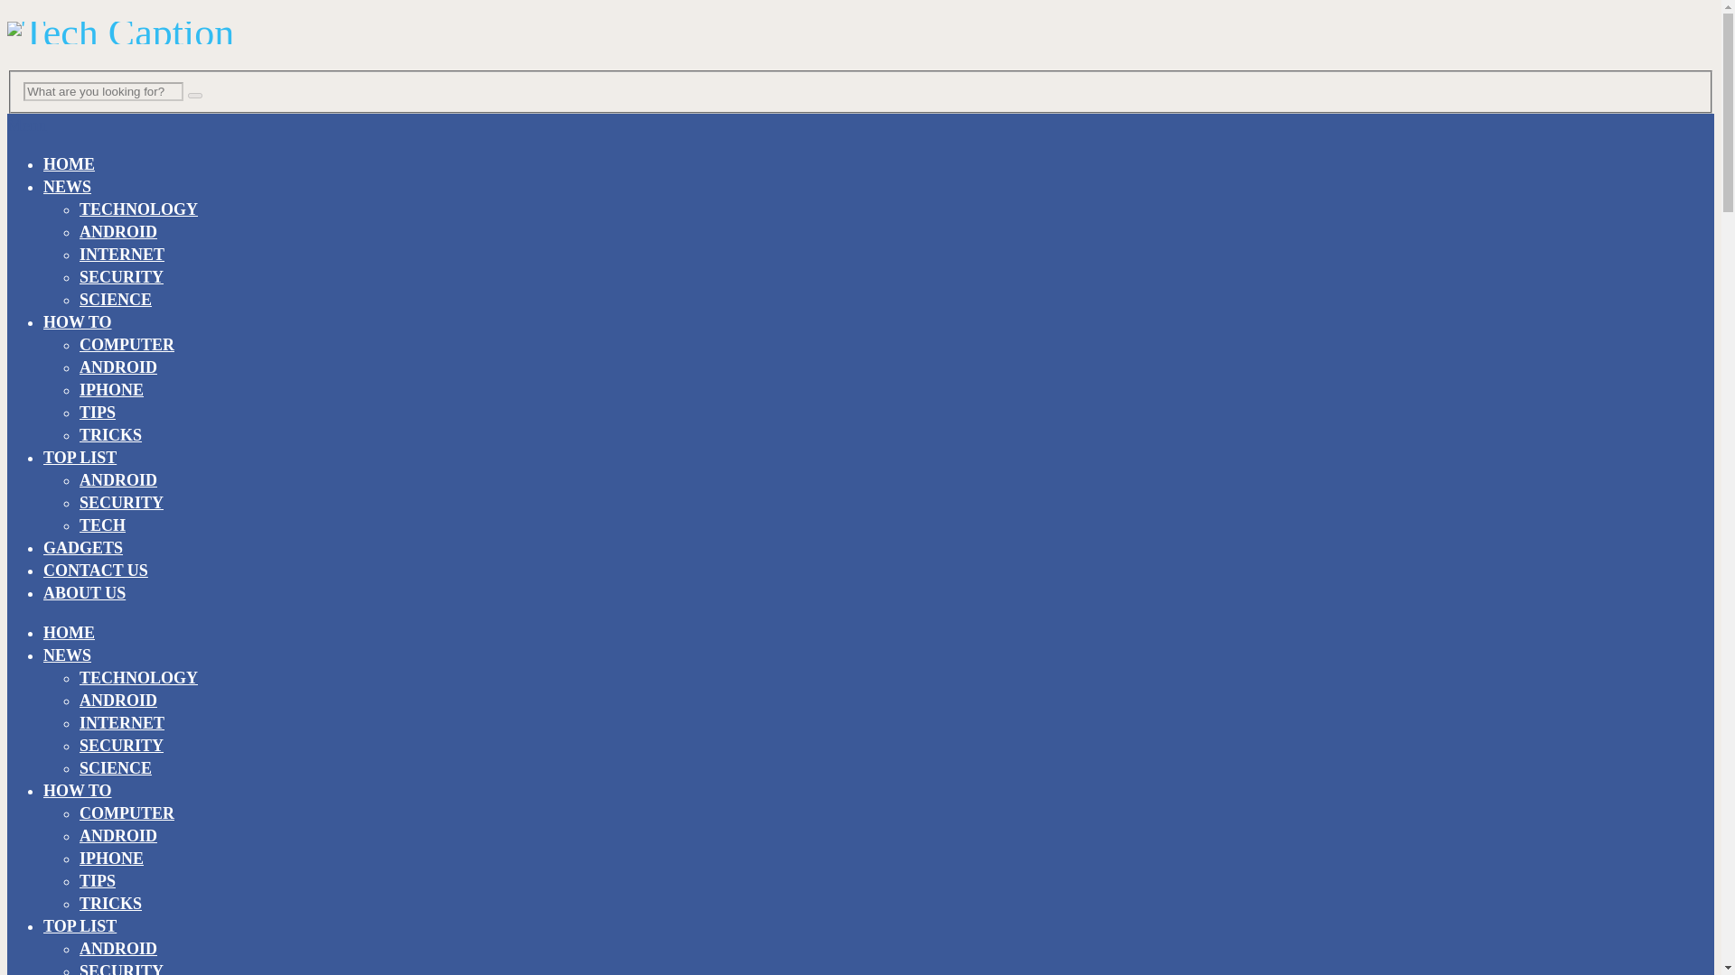 The image size is (1735, 975). I want to click on TIPS, so click(98, 881).